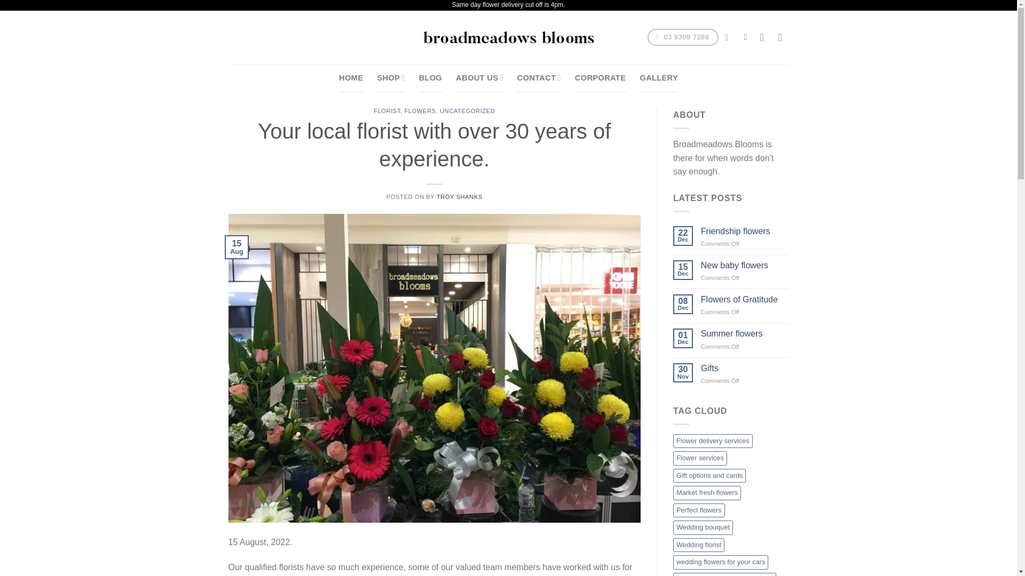 Image resolution: width=1025 pixels, height=576 pixels. What do you see at coordinates (745, 367) in the screenshot?
I see `Gifts` at bounding box center [745, 367].